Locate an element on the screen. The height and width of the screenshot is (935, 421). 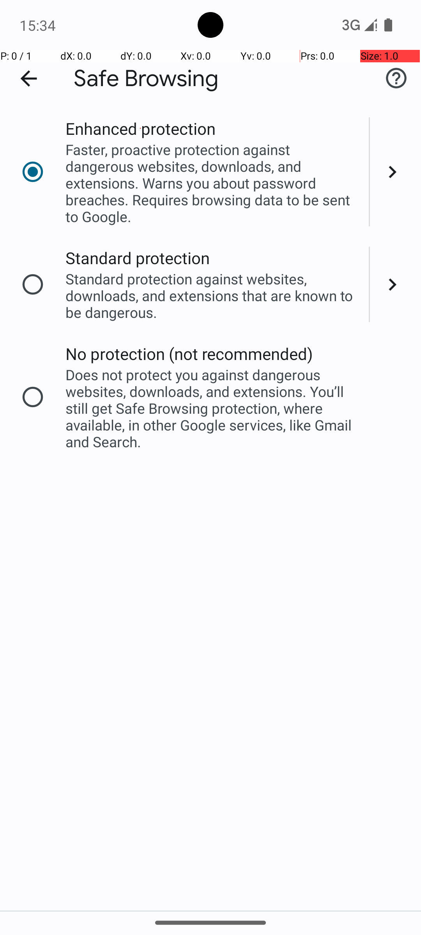
Standard protection is located at coordinates (138, 258).